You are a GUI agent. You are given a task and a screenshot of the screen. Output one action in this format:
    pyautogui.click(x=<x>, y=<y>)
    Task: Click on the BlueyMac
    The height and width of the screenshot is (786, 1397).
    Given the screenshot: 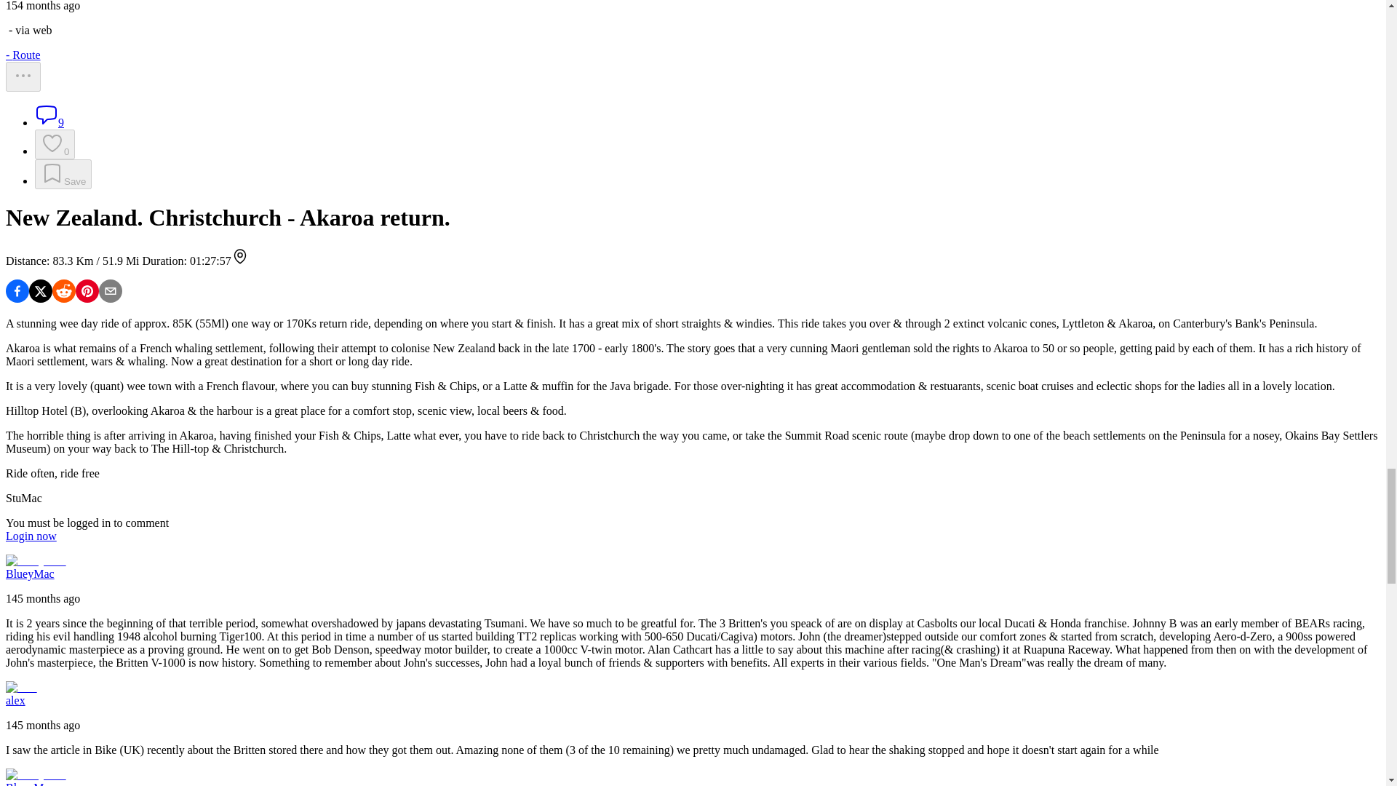 What is the action you would take?
    pyautogui.click(x=35, y=774)
    